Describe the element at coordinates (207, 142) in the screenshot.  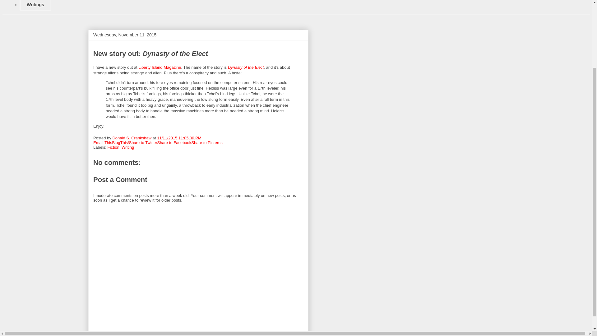
I see `Share to Pinterest` at that location.